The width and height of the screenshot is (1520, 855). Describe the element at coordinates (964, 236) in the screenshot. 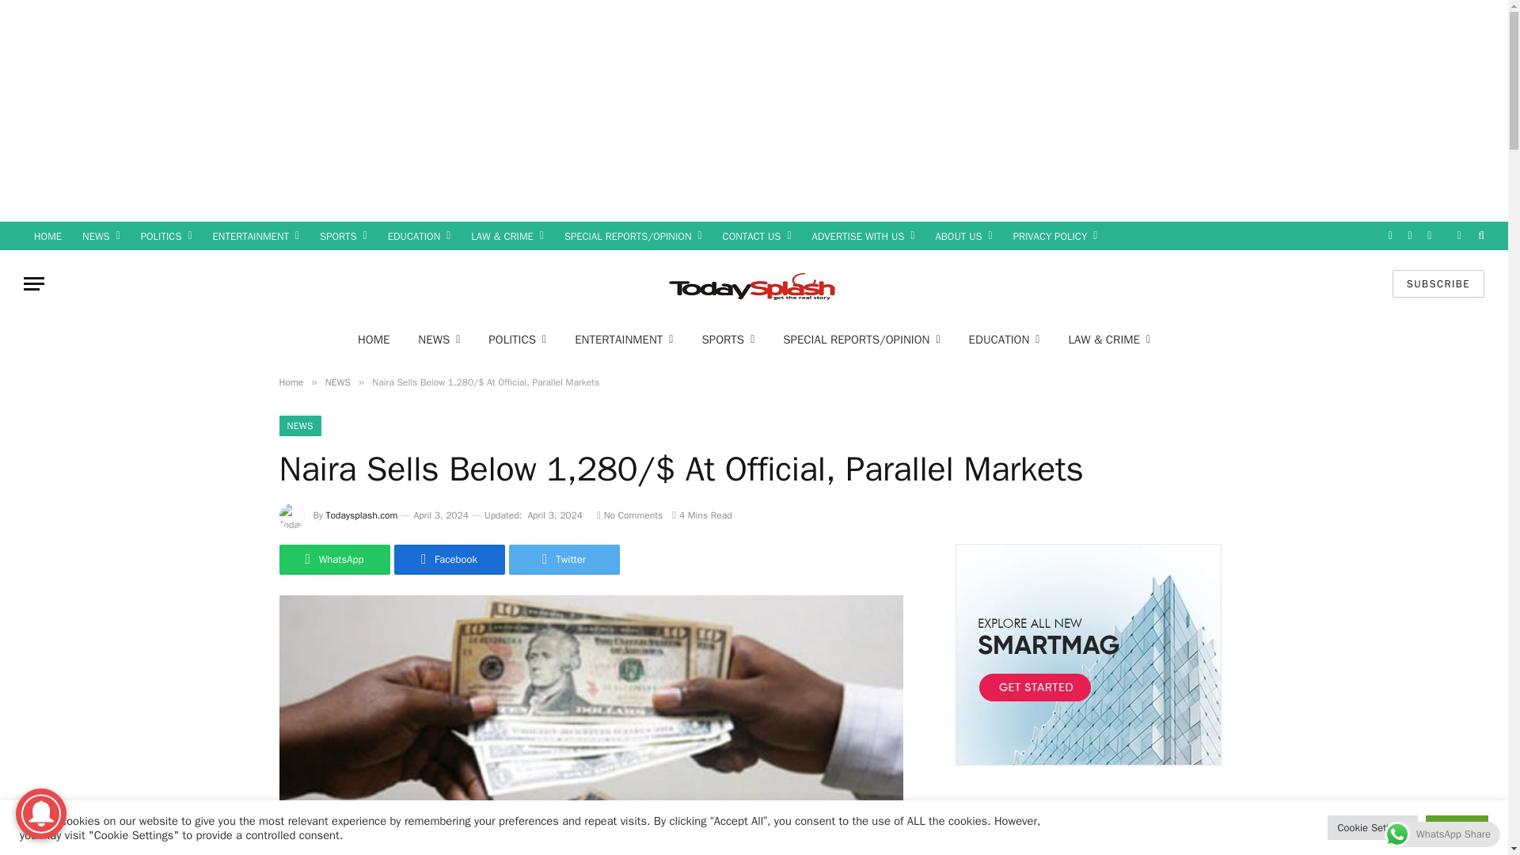

I see `ABOUT US` at that location.